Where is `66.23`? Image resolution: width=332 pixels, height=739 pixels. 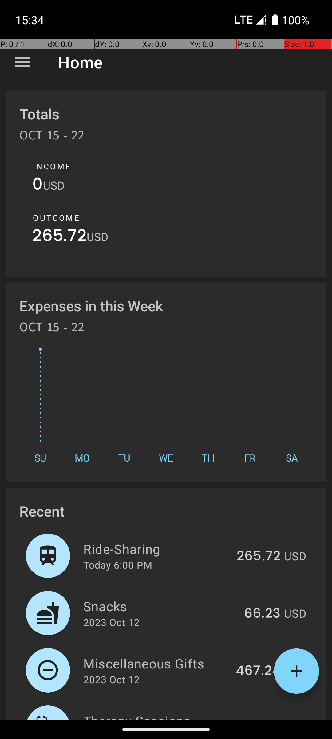 66.23 is located at coordinates (262, 614).